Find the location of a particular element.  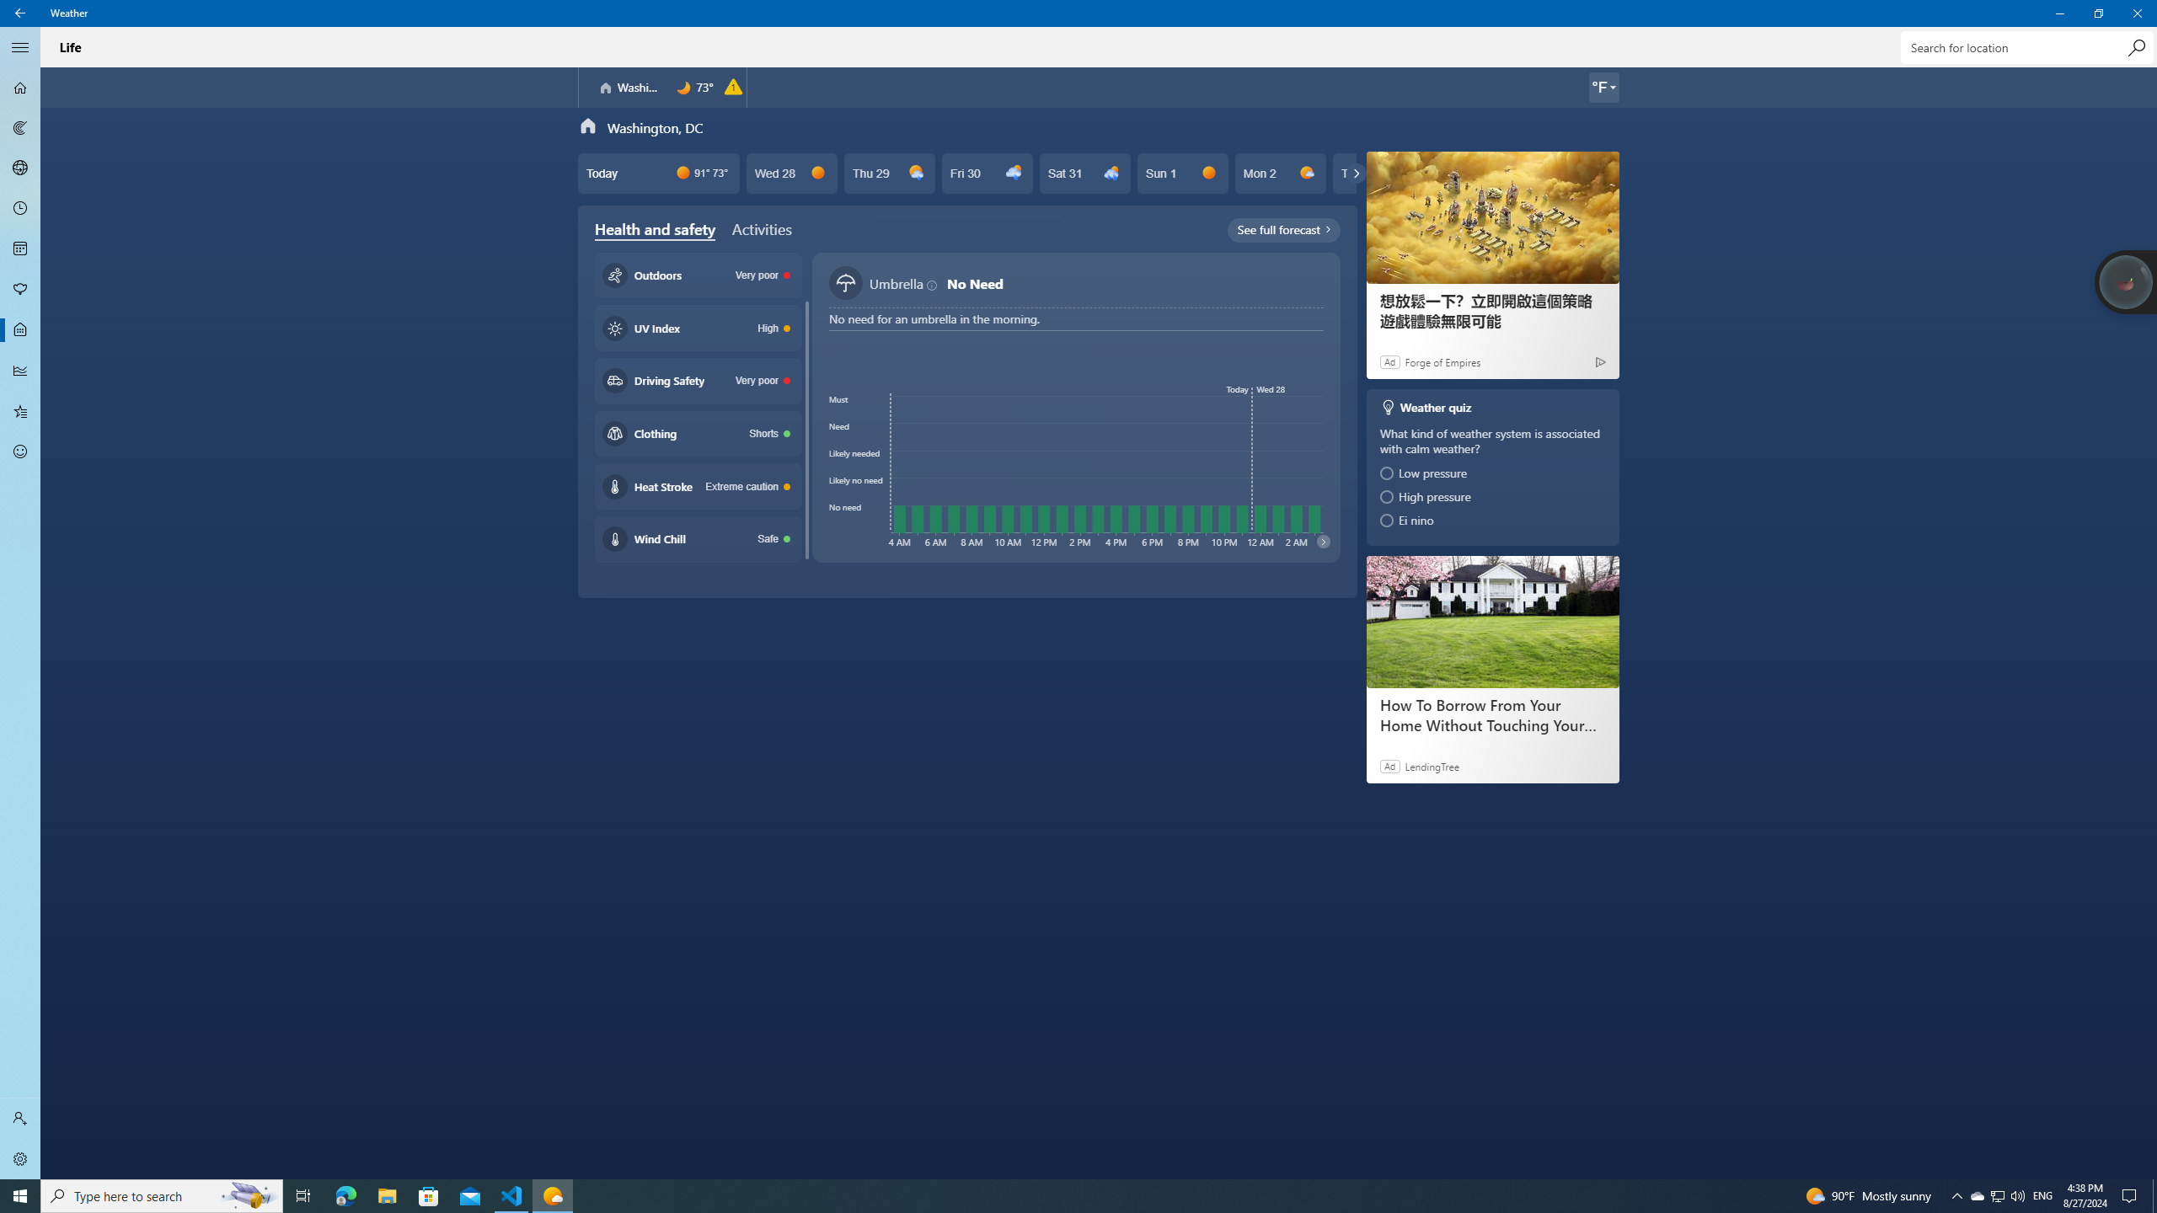

Search is located at coordinates (2137, 47).